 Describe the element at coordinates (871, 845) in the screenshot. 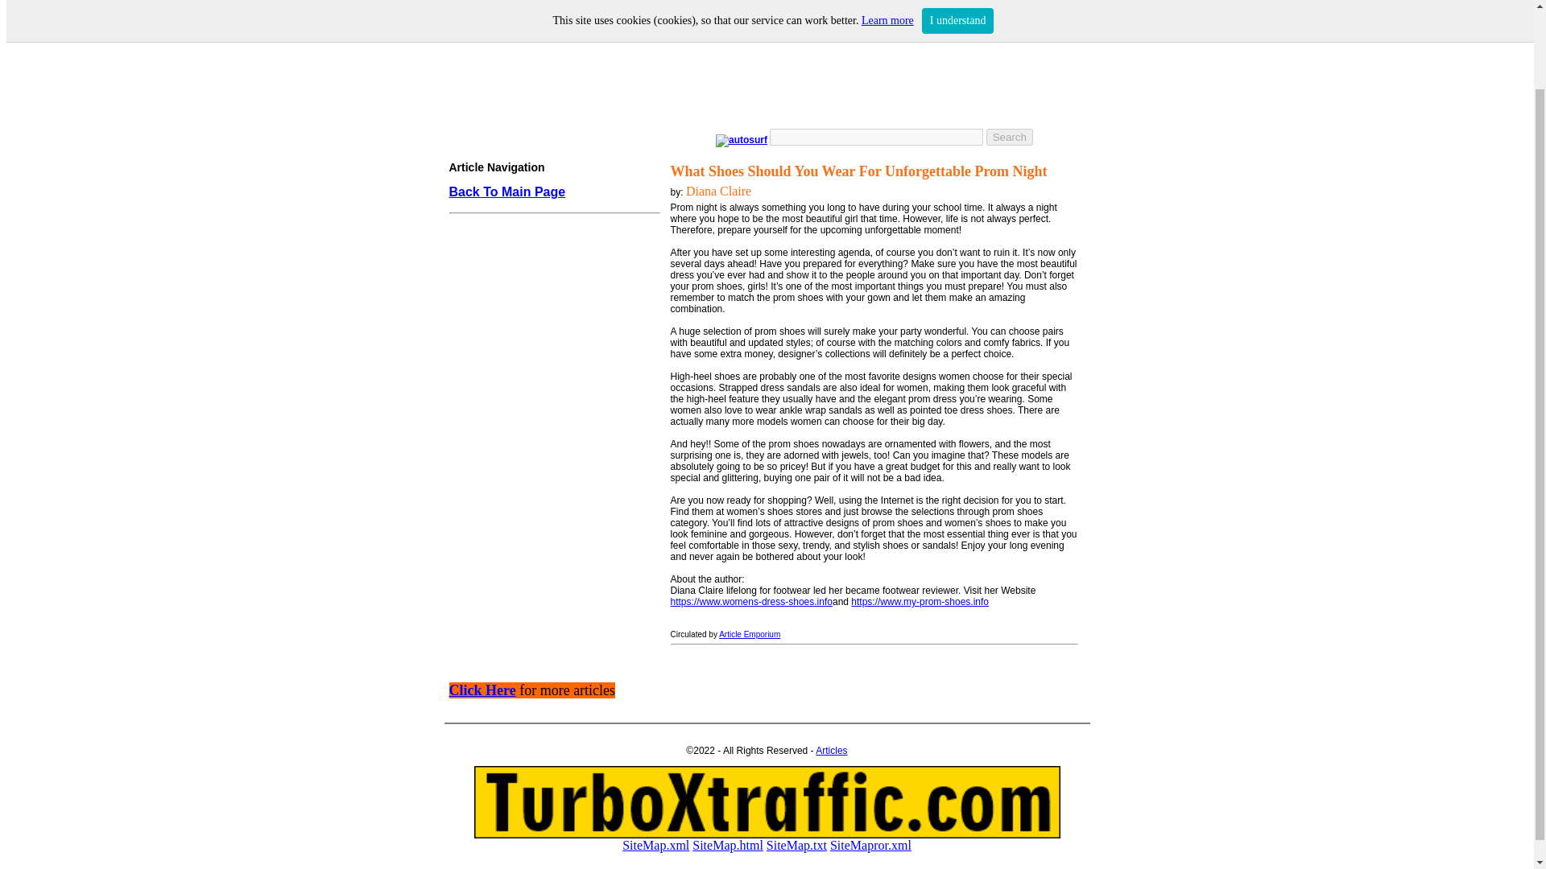

I see `SiteMapror.xml` at that location.